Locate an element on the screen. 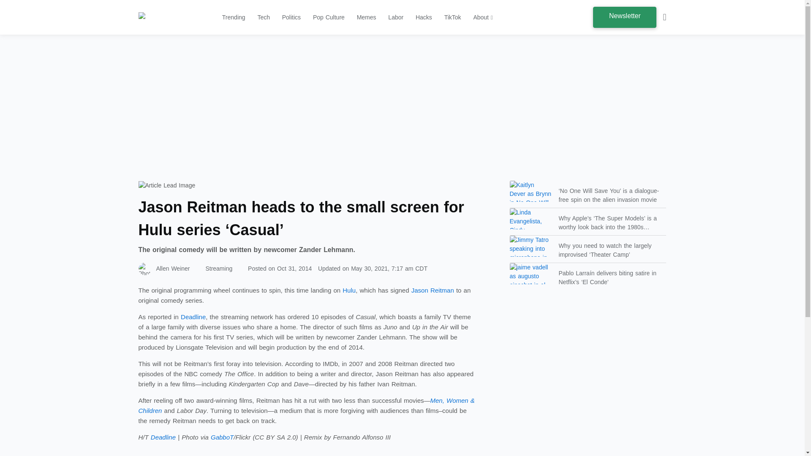 The width and height of the screenshot is (811, 456). Politics is located at coordinates (291, 17).